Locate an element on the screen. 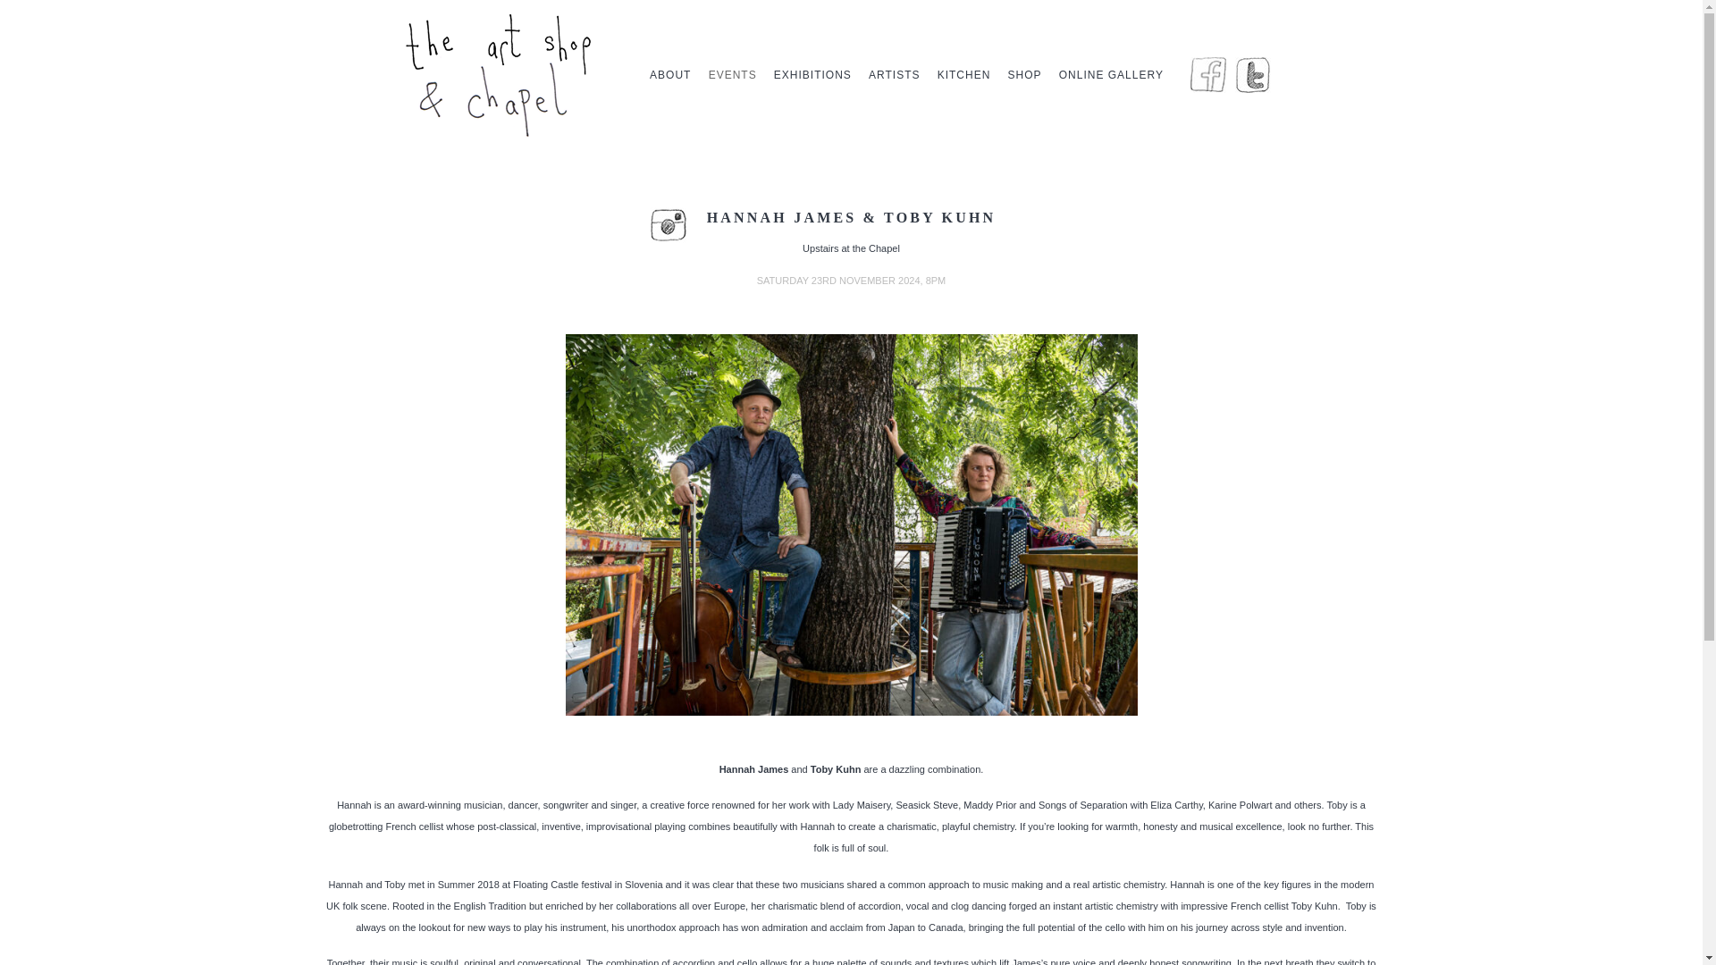 This screenshot has width=1716, height=965. ONLINE GALLERY is located at coordinates (1111, 75).